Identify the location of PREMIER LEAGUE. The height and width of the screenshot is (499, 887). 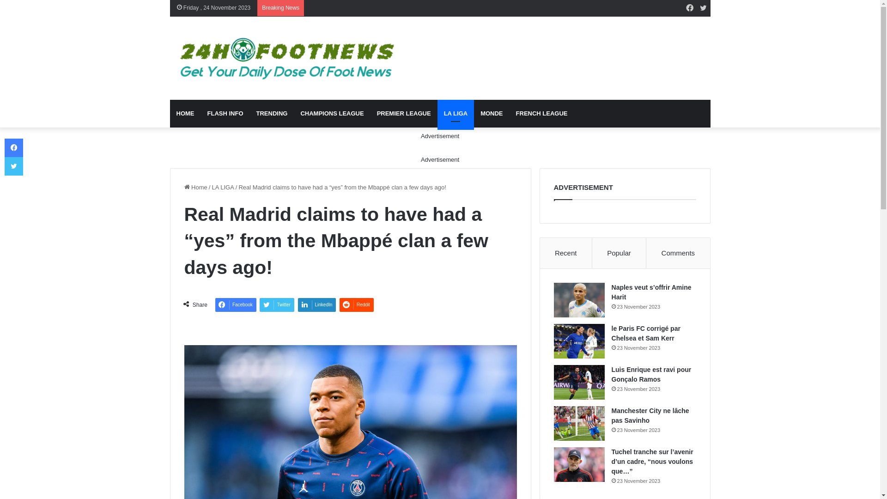
(404, 114).